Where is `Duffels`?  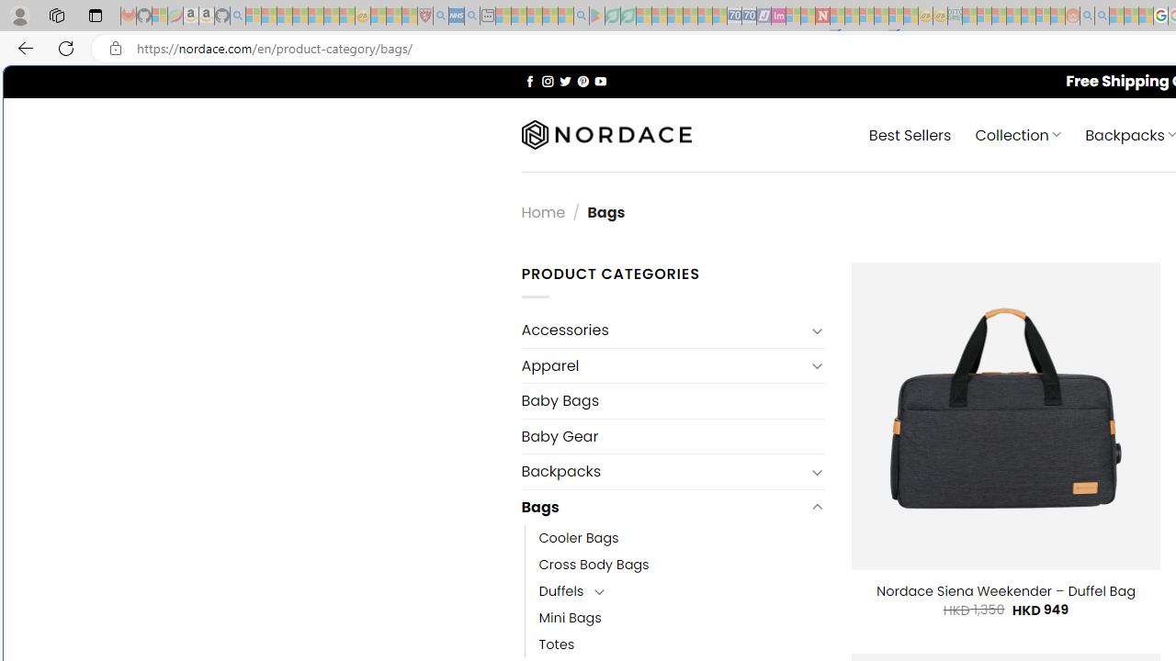
Duffels is located at coordinates (561, 591).